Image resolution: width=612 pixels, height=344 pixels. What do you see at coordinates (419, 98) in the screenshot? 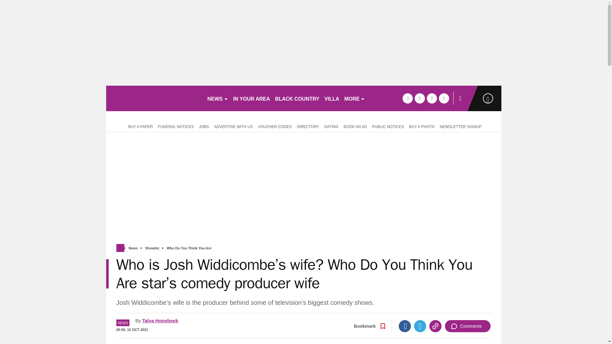
I see `twitter` at bounding box center [419, 98].